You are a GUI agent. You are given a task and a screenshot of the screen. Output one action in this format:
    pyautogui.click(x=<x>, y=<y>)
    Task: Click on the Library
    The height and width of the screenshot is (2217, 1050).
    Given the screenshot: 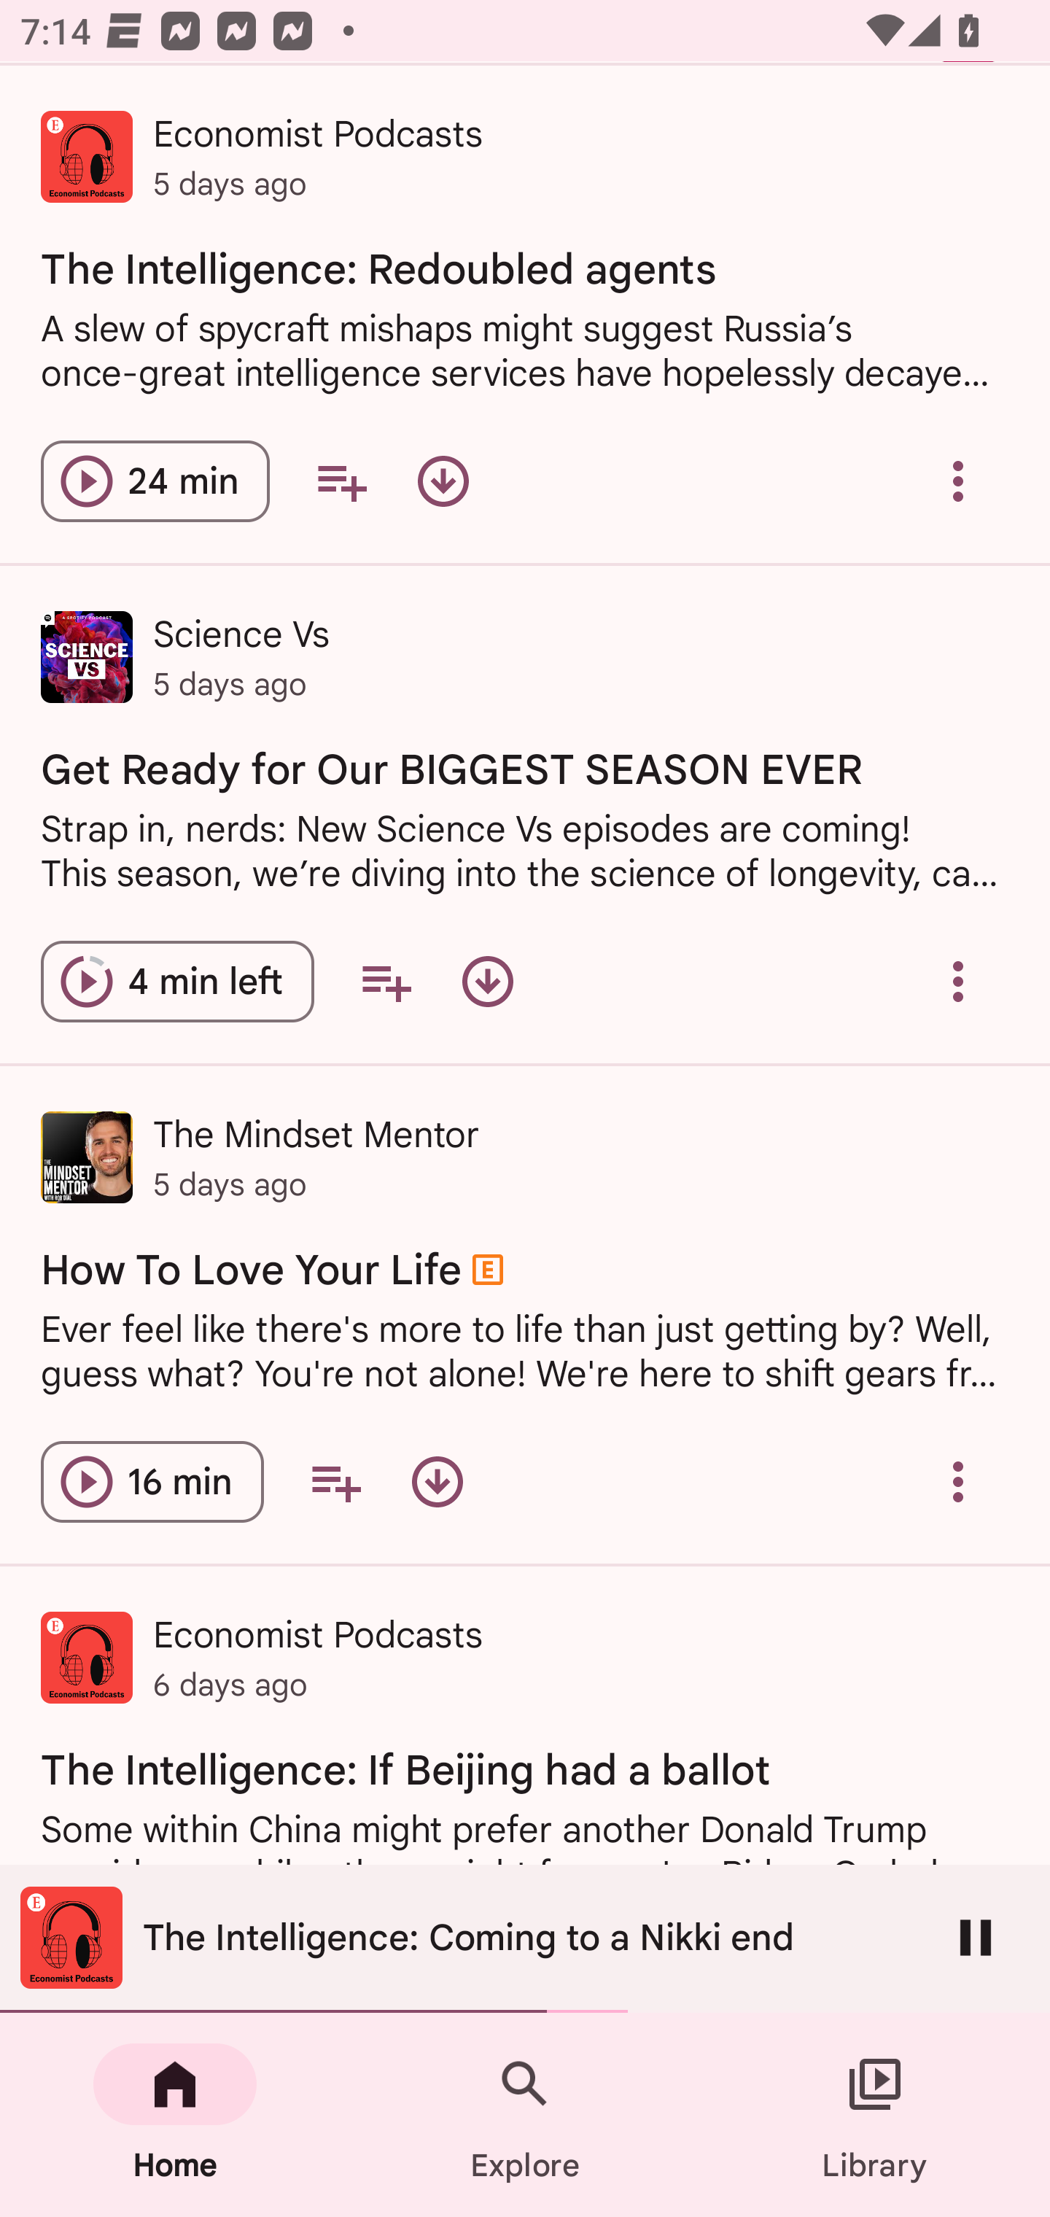 What is the action you would take?
    pyautogui.click(x=875, y=2115)
    